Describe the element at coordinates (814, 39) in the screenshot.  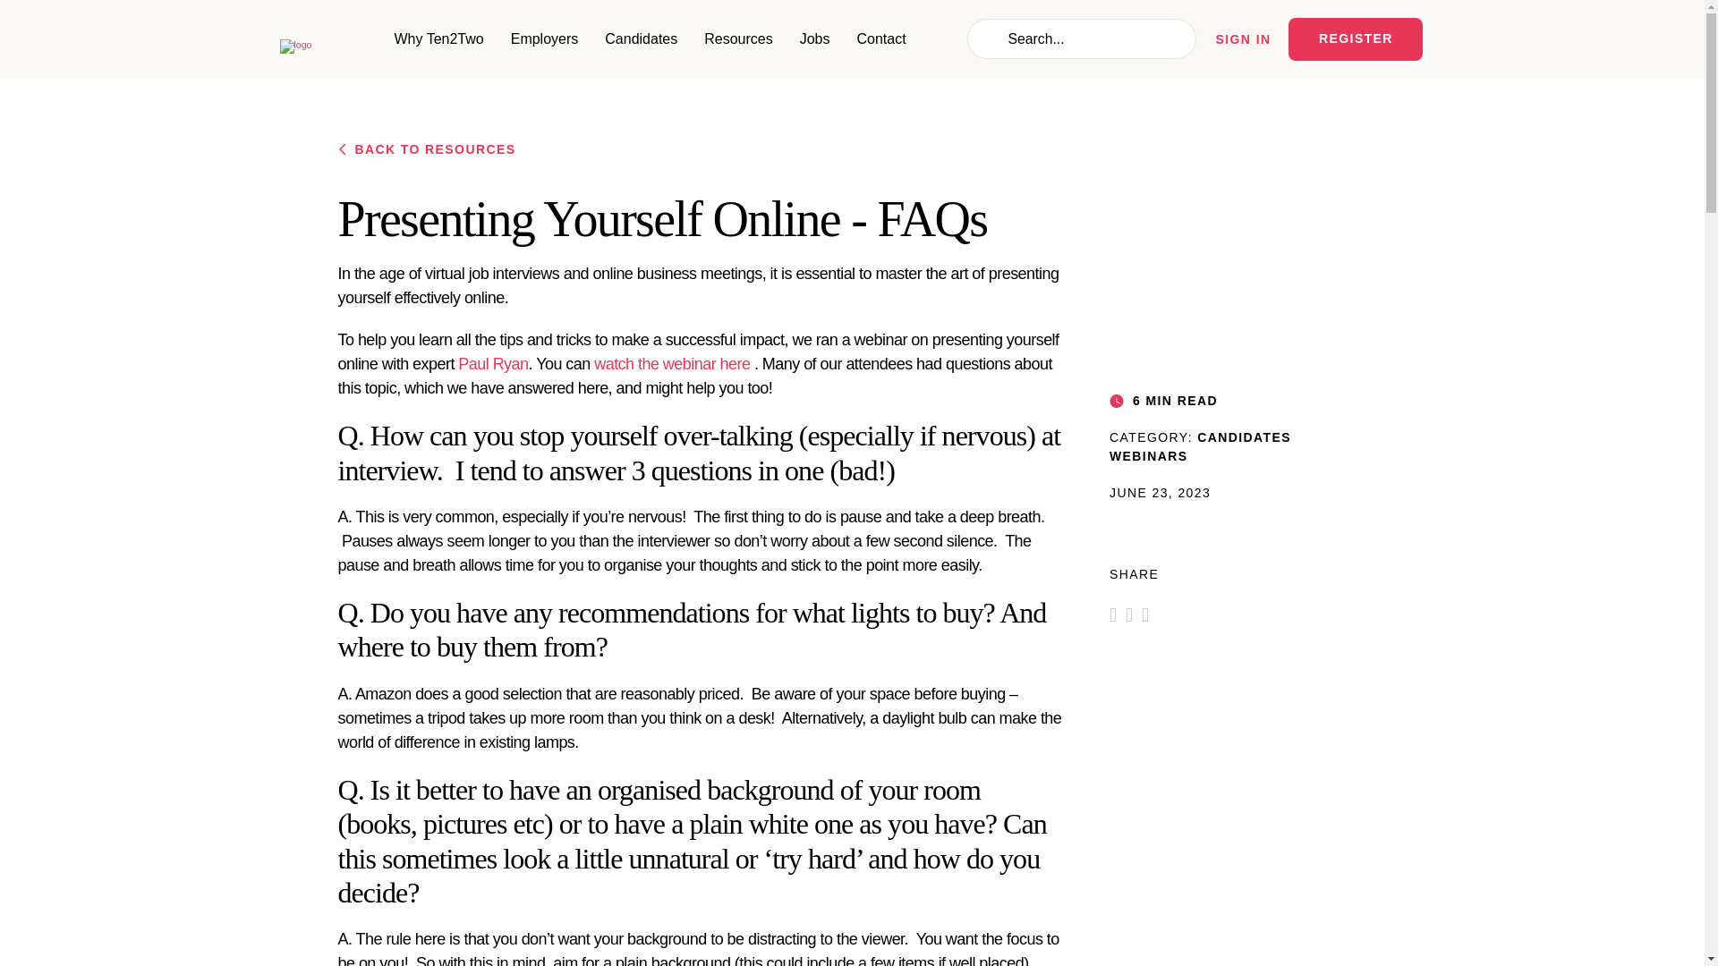
I see `Jobs` at that location.